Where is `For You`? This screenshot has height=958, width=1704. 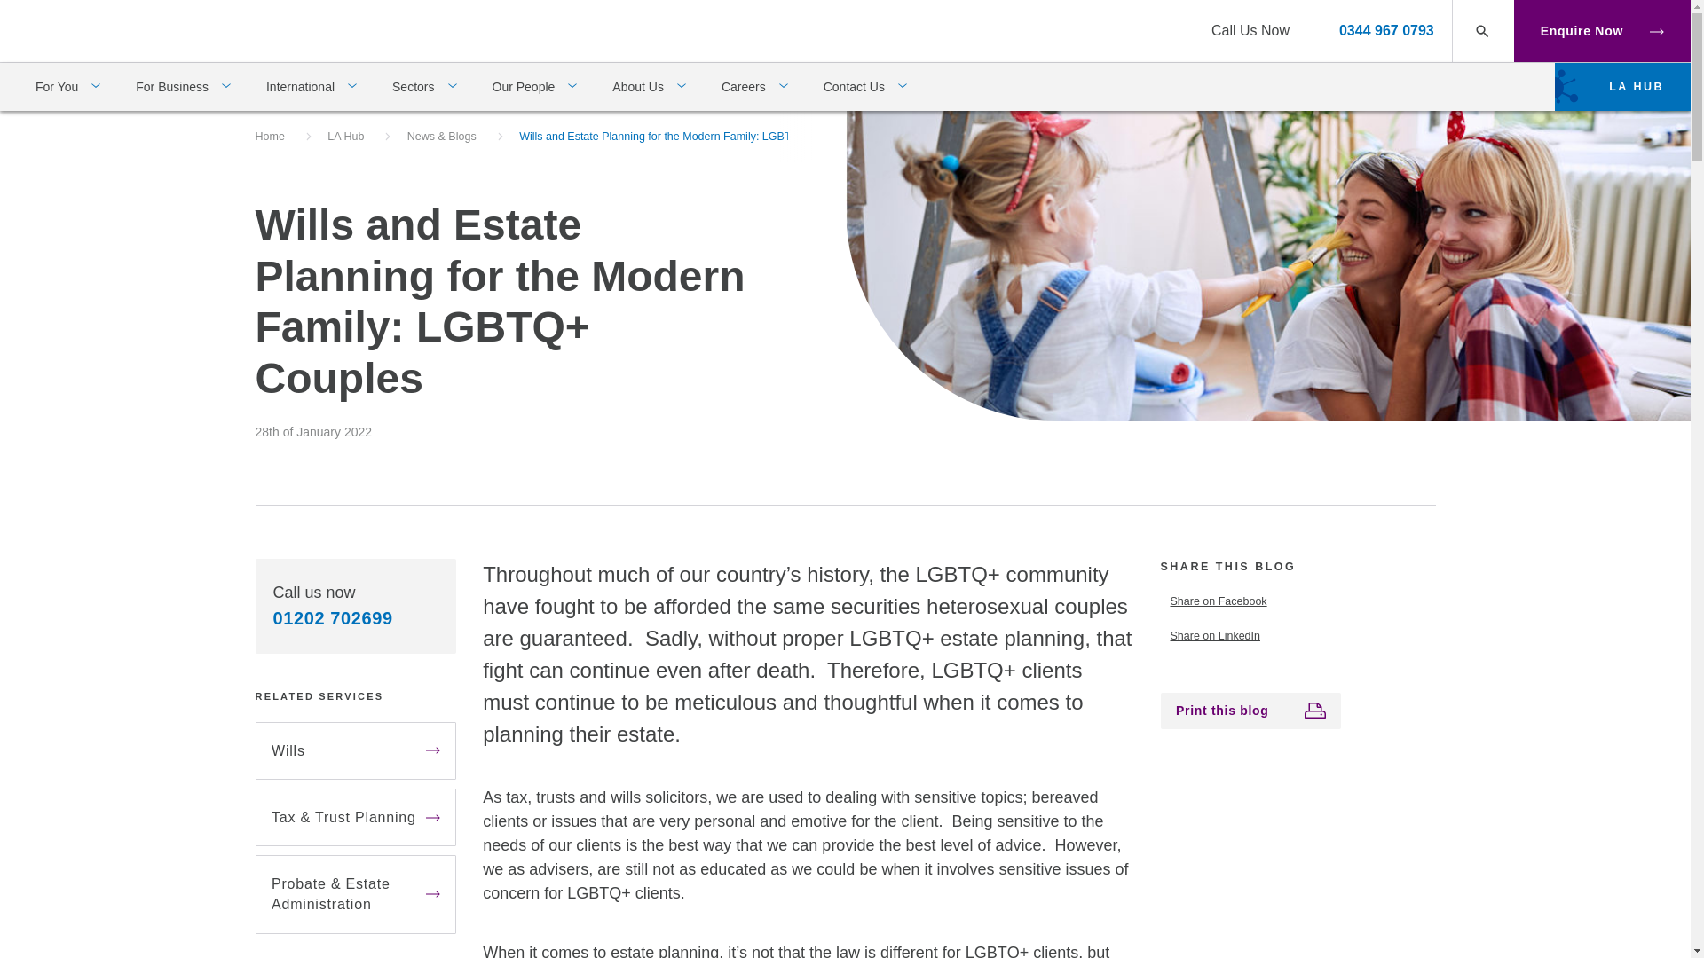
For You is located at coordinates (67, 87).